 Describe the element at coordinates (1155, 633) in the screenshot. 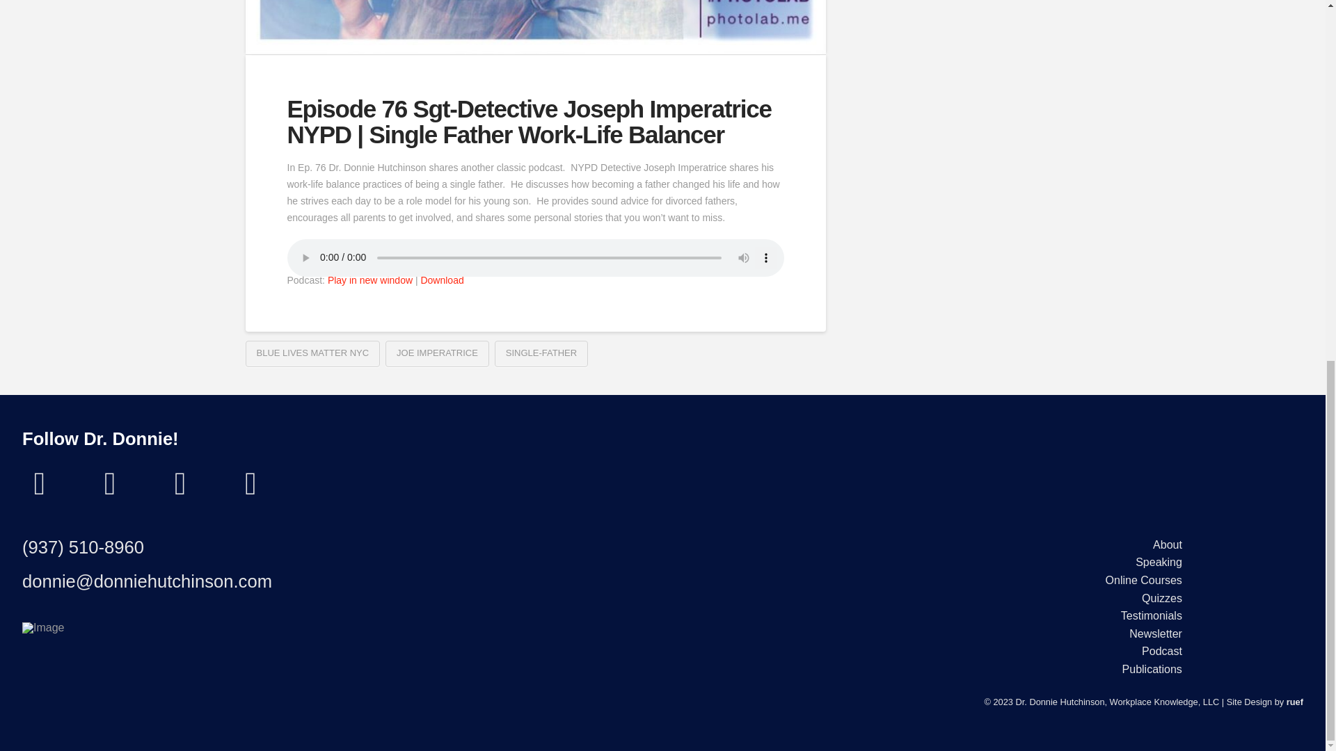

I see `Newsletter` at that location.